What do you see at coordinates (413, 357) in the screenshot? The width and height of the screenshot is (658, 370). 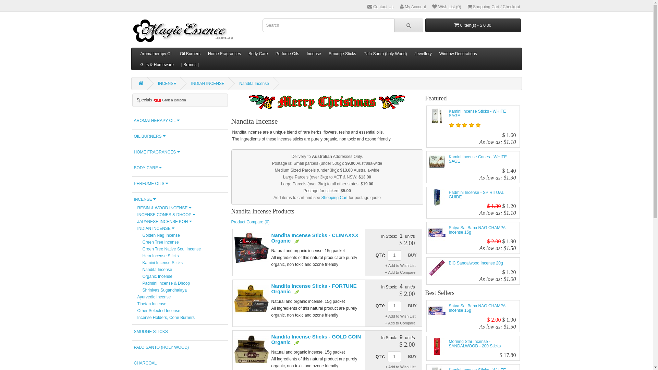 I see `BUY` at bounding box center [413, 357].